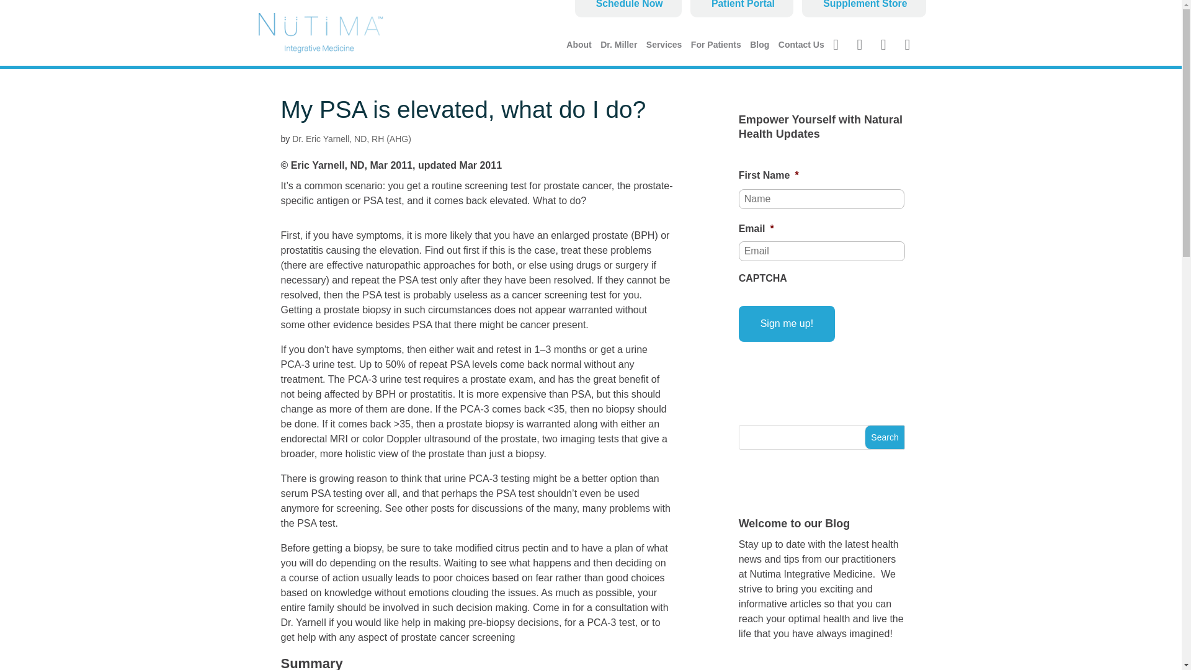 The image size is (1191, 670). What do you see at coordinates (664, 52) in the screenshot?
I see `Services` at bounding box center [664, 52].